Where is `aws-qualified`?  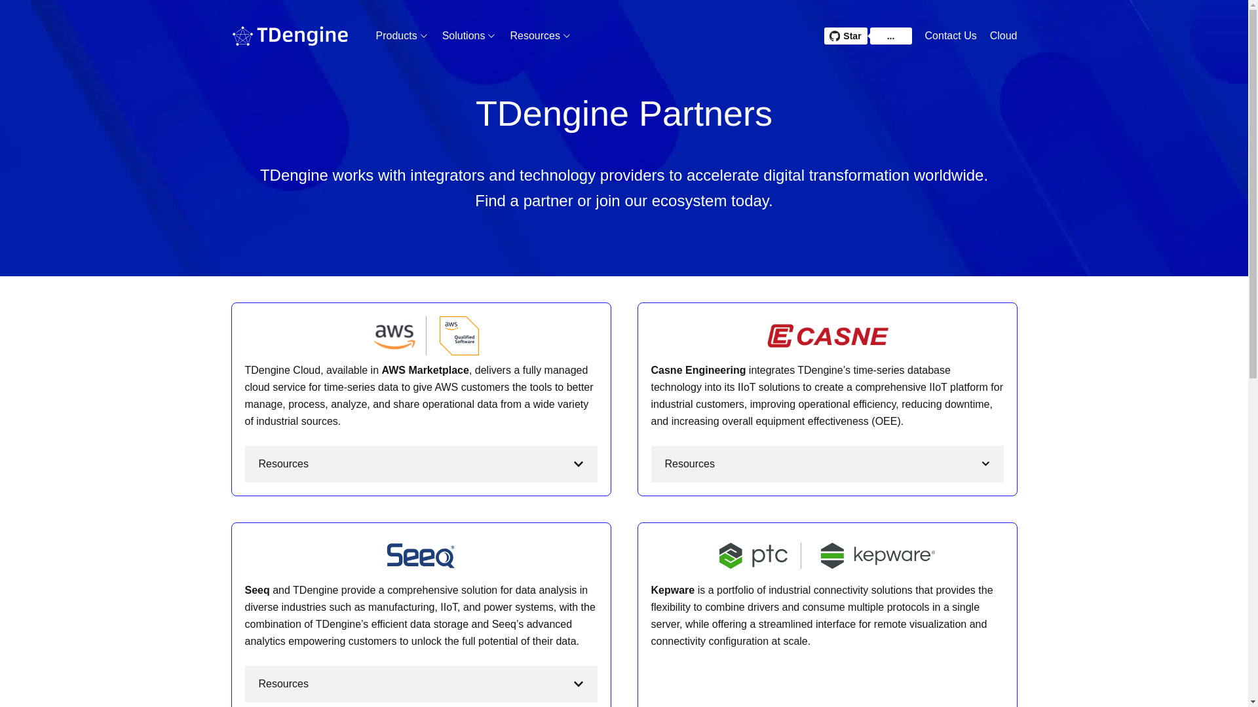 aws-qualified is located at coordinates (459, 335).